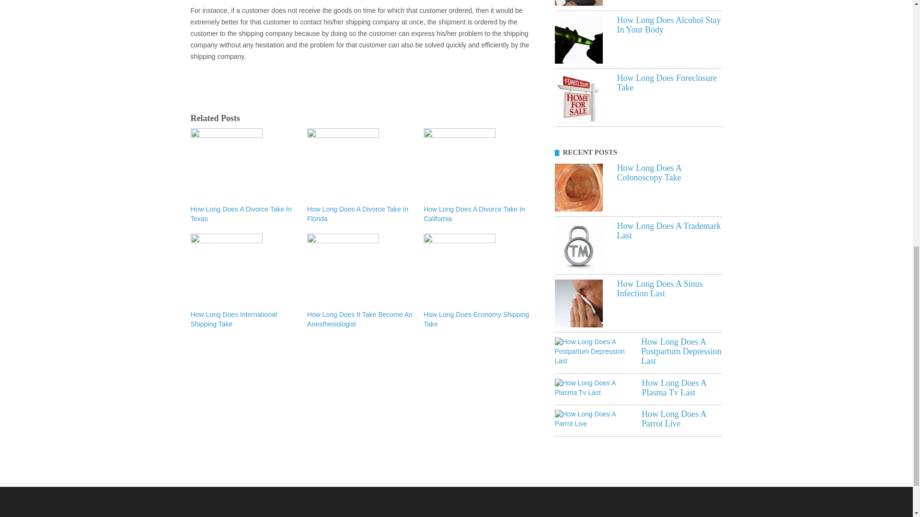 This screenshot has height=517, width=920. What do you see at coordinates (360, 214) in the screenshot?
I see `How Long Does A Divorce Take In Florida` at bounding box center [360, 214].